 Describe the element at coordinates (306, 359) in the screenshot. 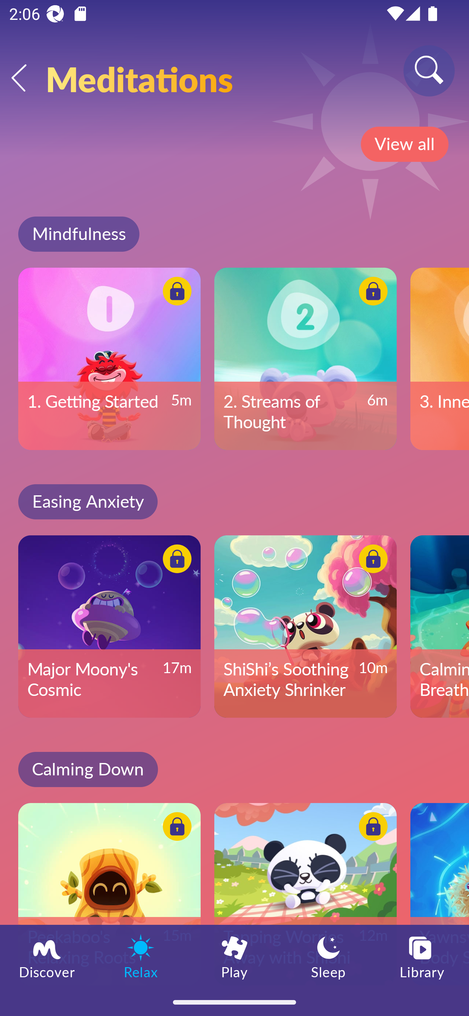

I see `Featured Content Button 2. Streams of Thought 6m` at that location.